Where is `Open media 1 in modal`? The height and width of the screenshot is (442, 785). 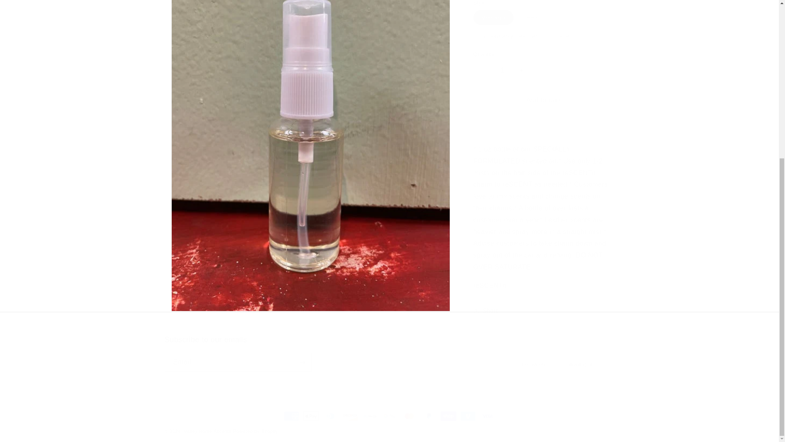 Open media 1 in modal is located at coordinates (389, 354).